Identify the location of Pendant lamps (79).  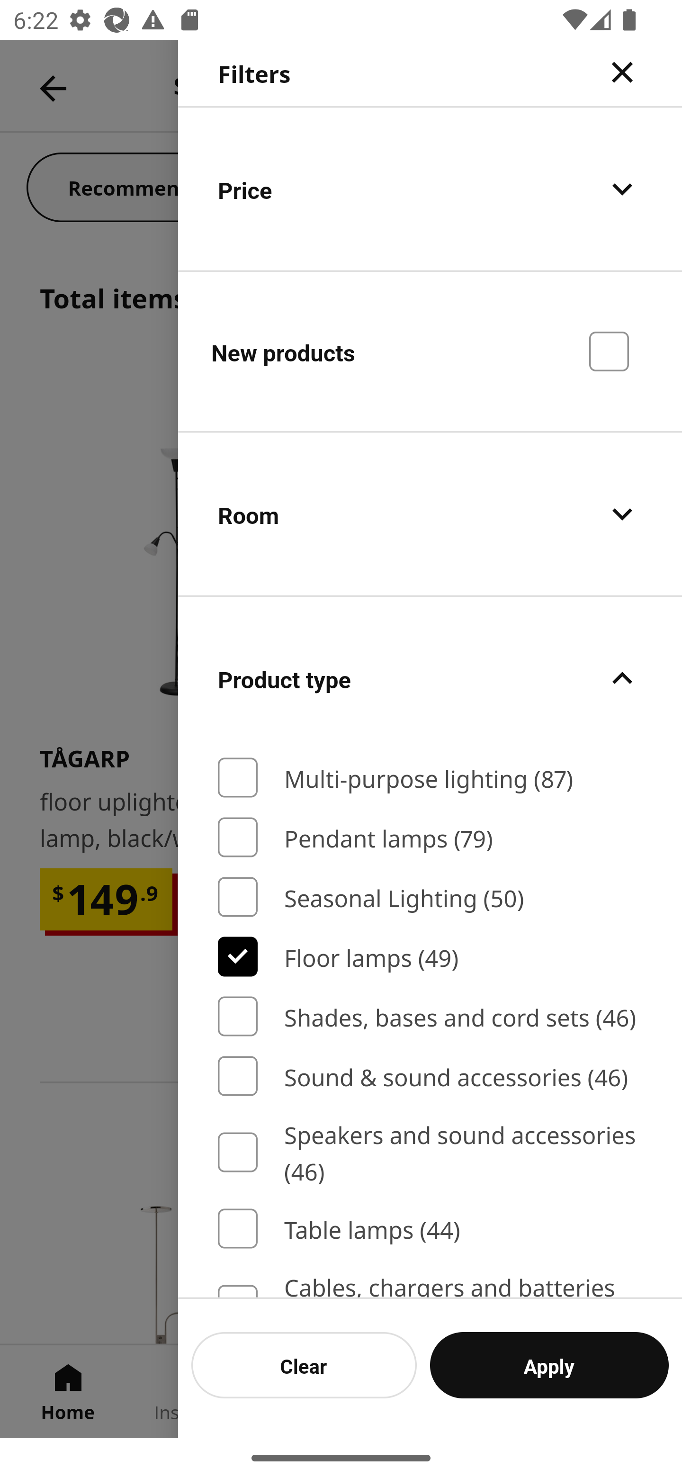
(430, 837).